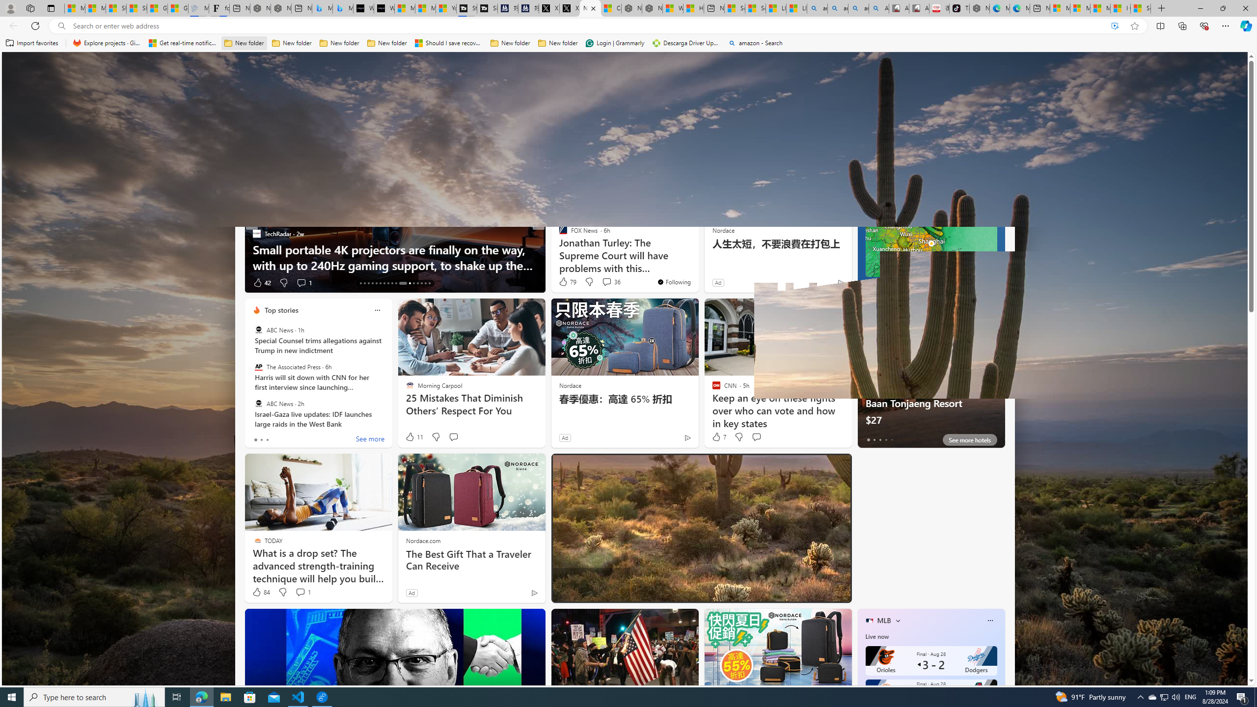 This screenshot has width=1257, height=707. Describe the element at coordinates (676, 131) in the screenshot. I see `Travel` at that location.